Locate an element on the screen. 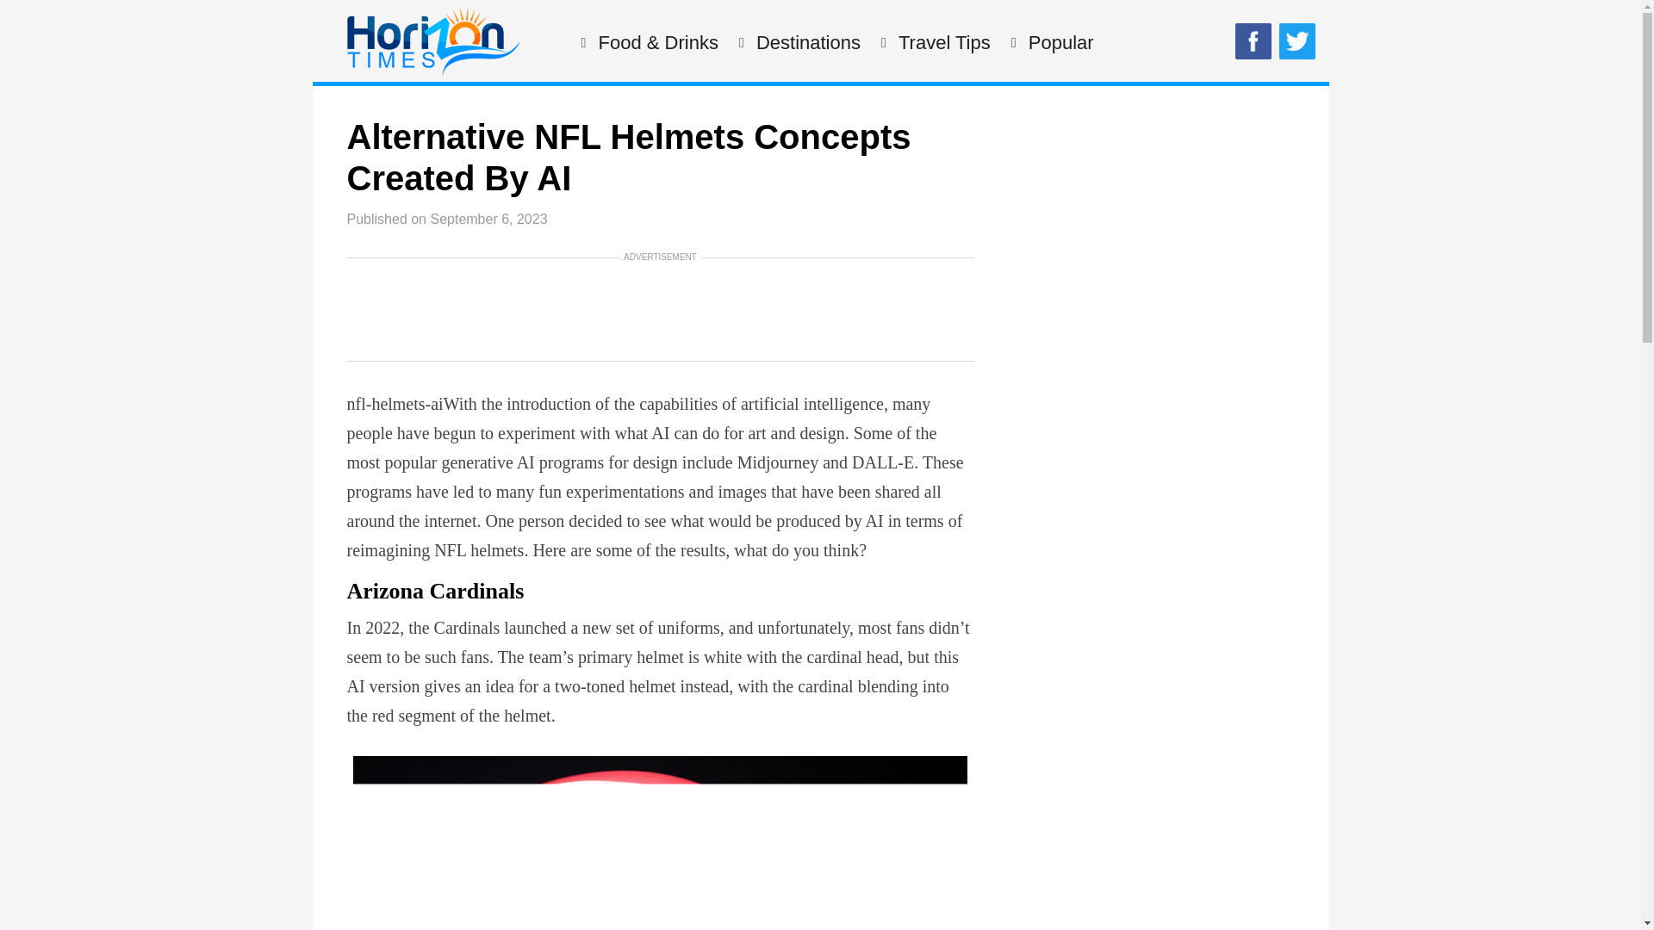 Image resolution: width=1654 pixels, height=930 pixels. Travel Tips is located at coordinates (942, 43).